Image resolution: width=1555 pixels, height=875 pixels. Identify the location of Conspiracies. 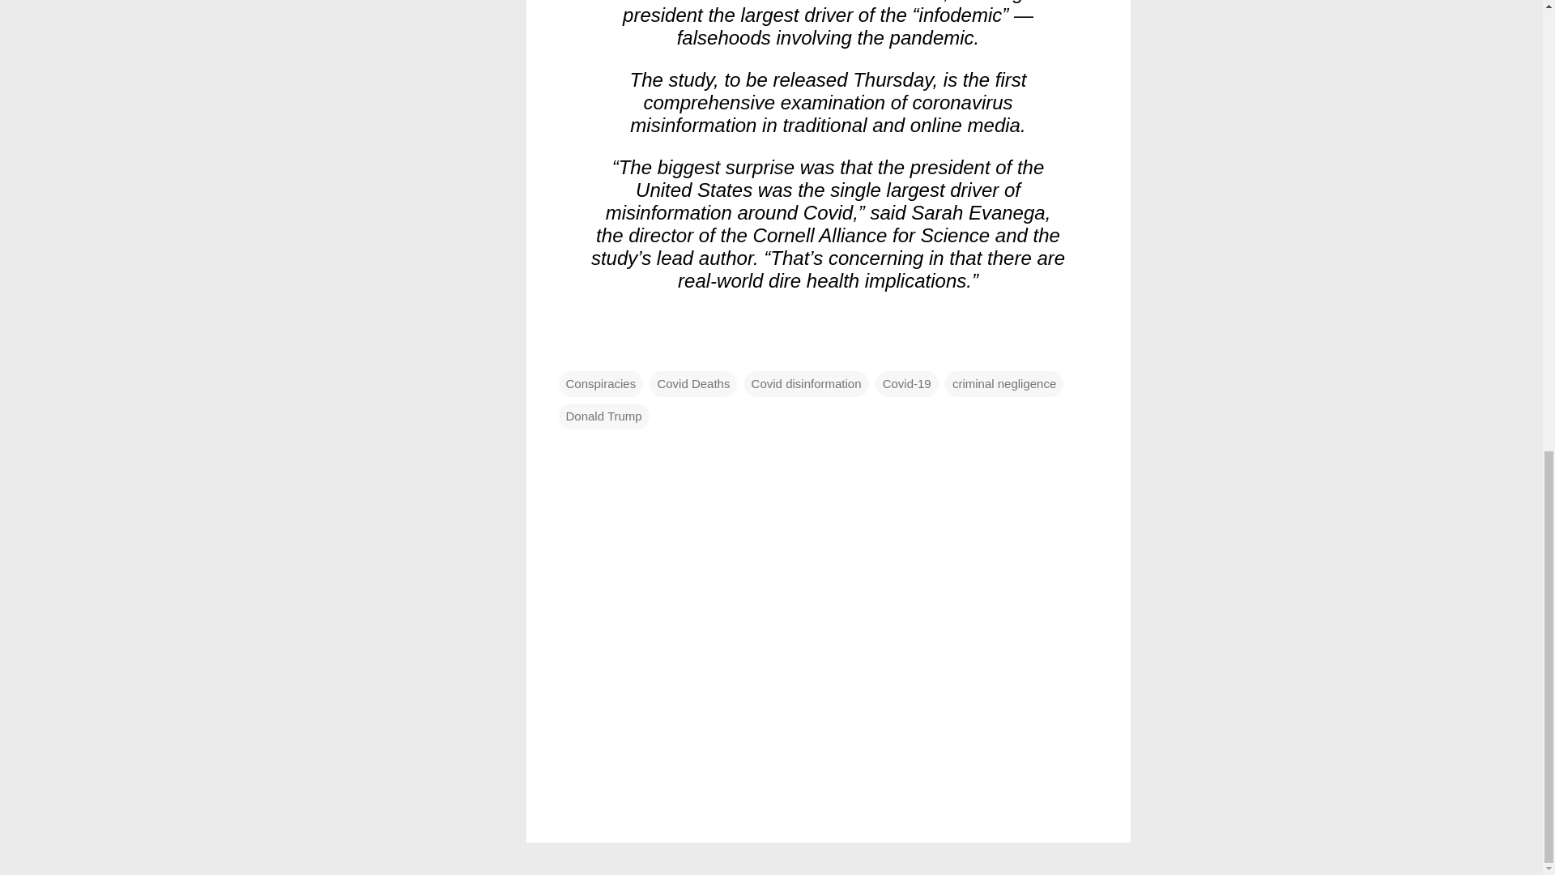
(601, 382).